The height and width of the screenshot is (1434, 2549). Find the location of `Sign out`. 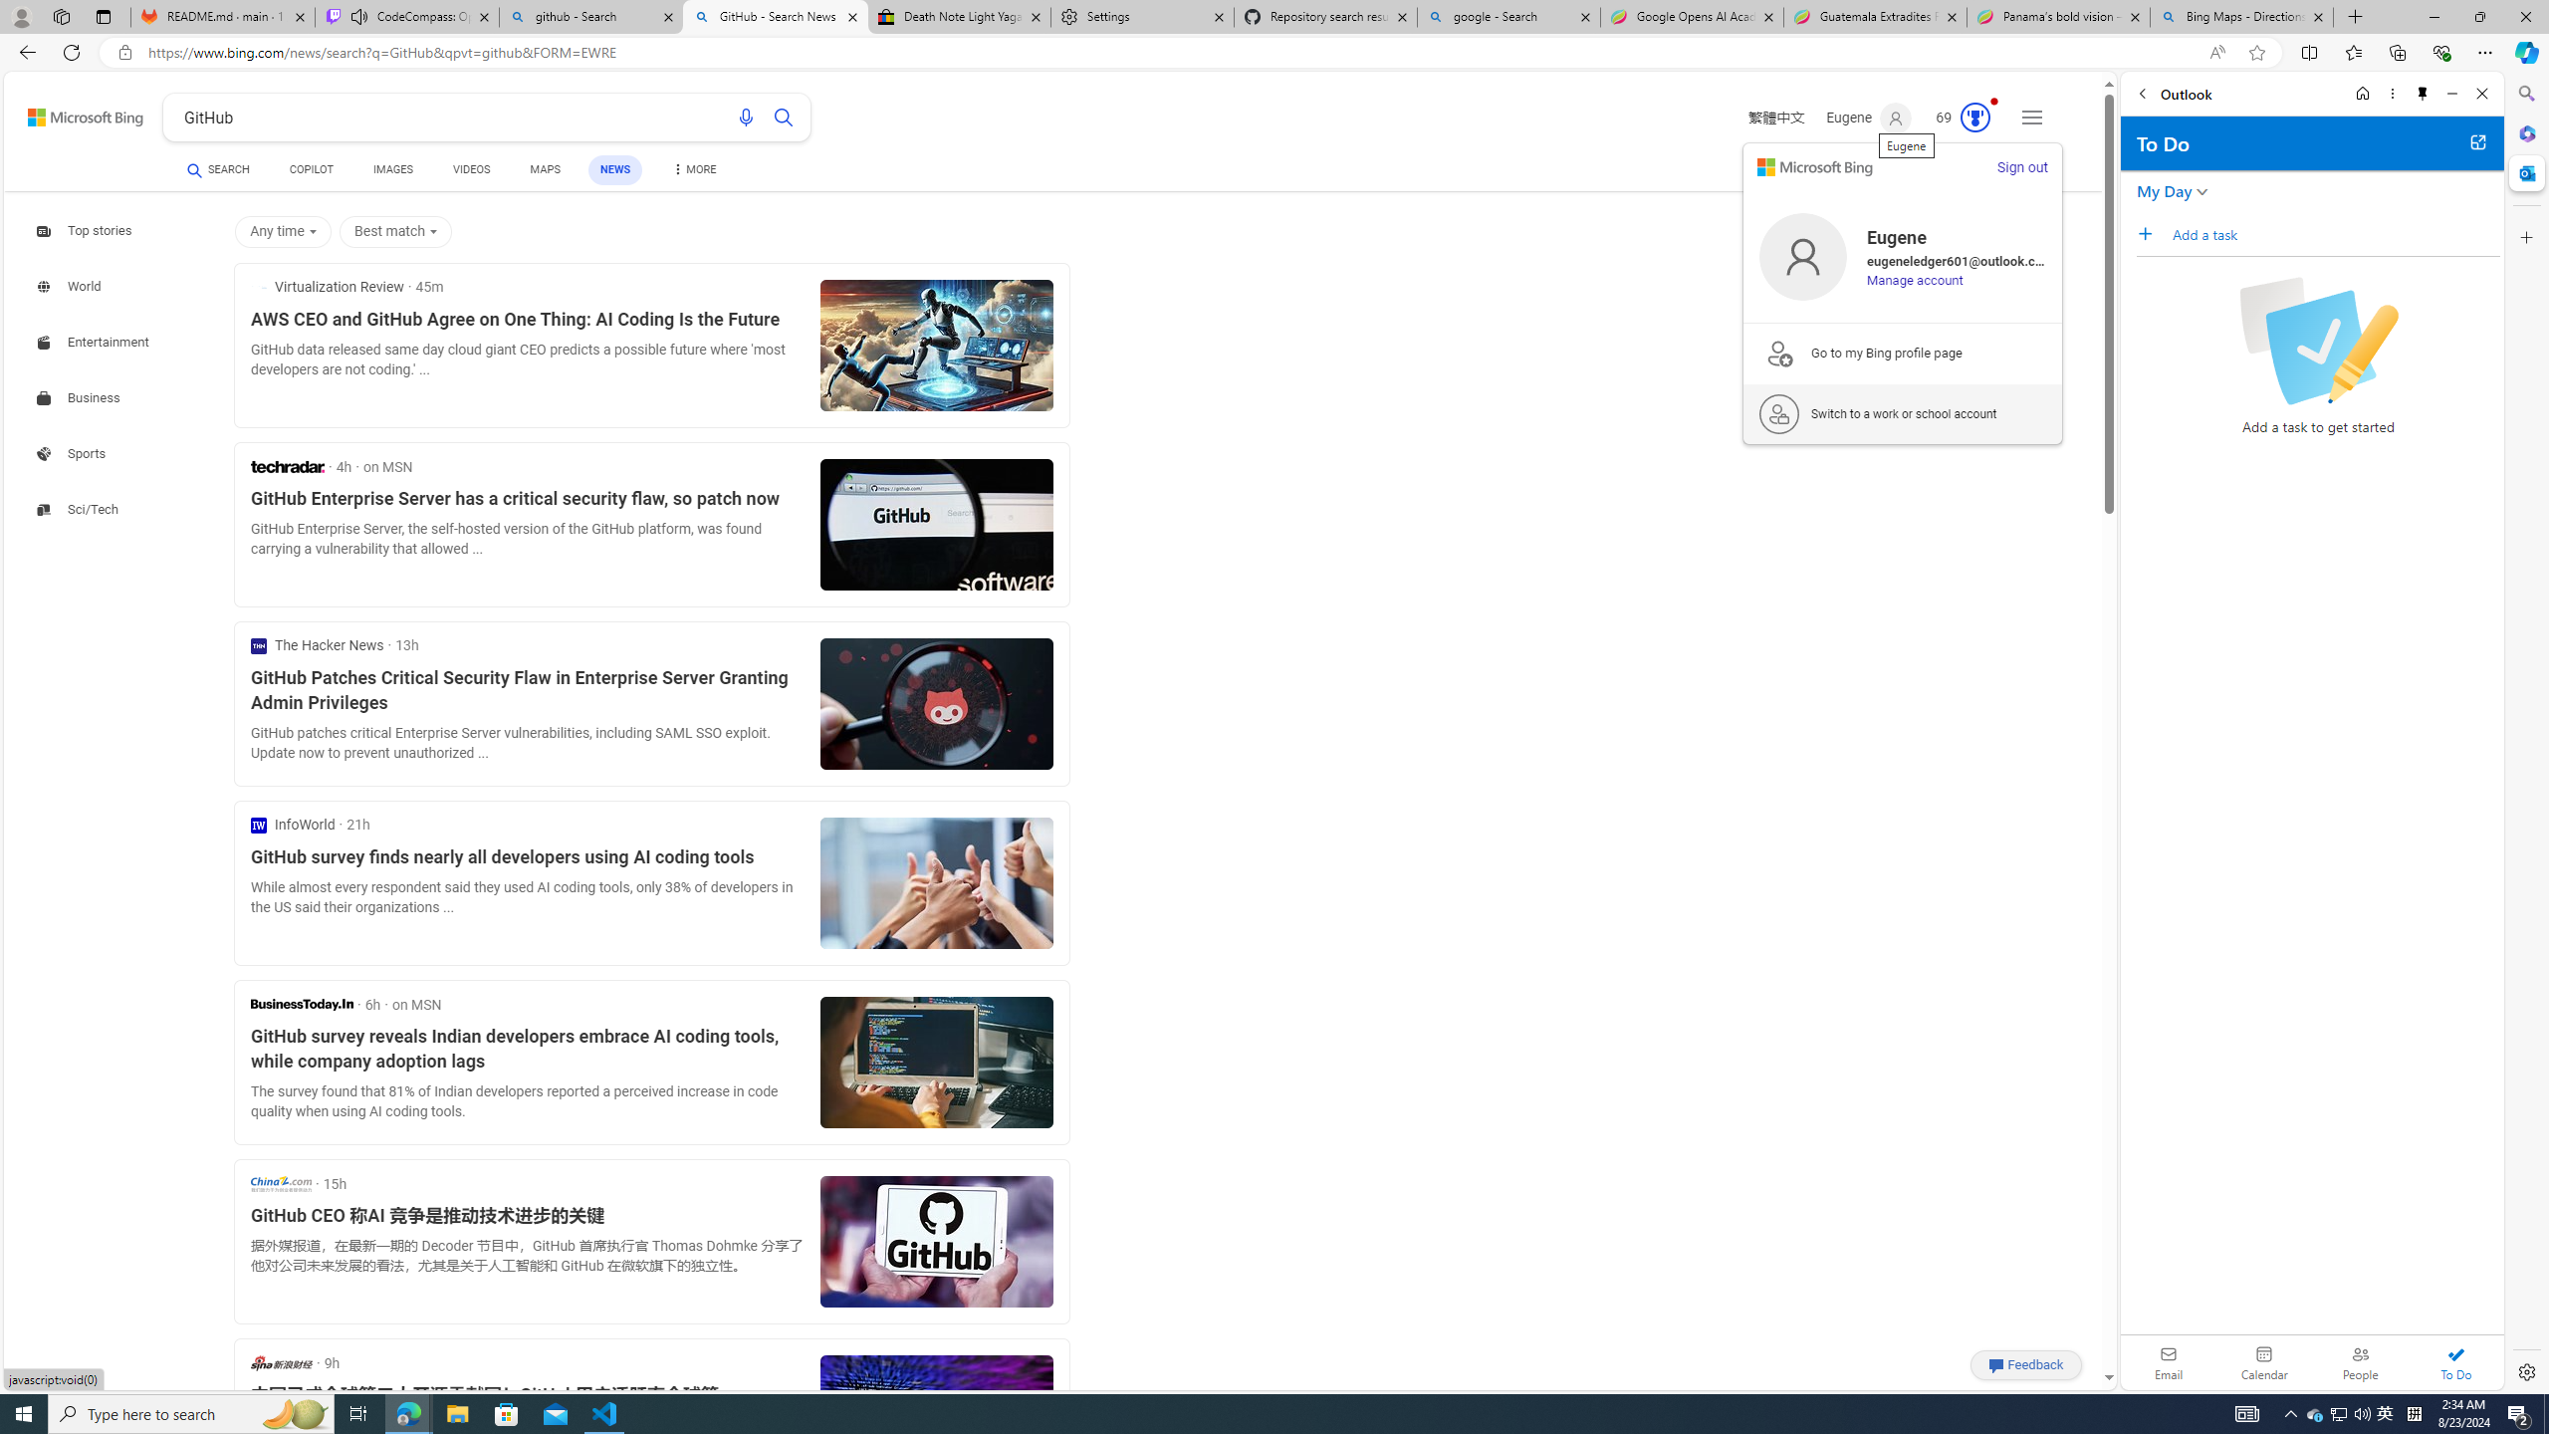

Sign out is located at coordinates (2022, 167).